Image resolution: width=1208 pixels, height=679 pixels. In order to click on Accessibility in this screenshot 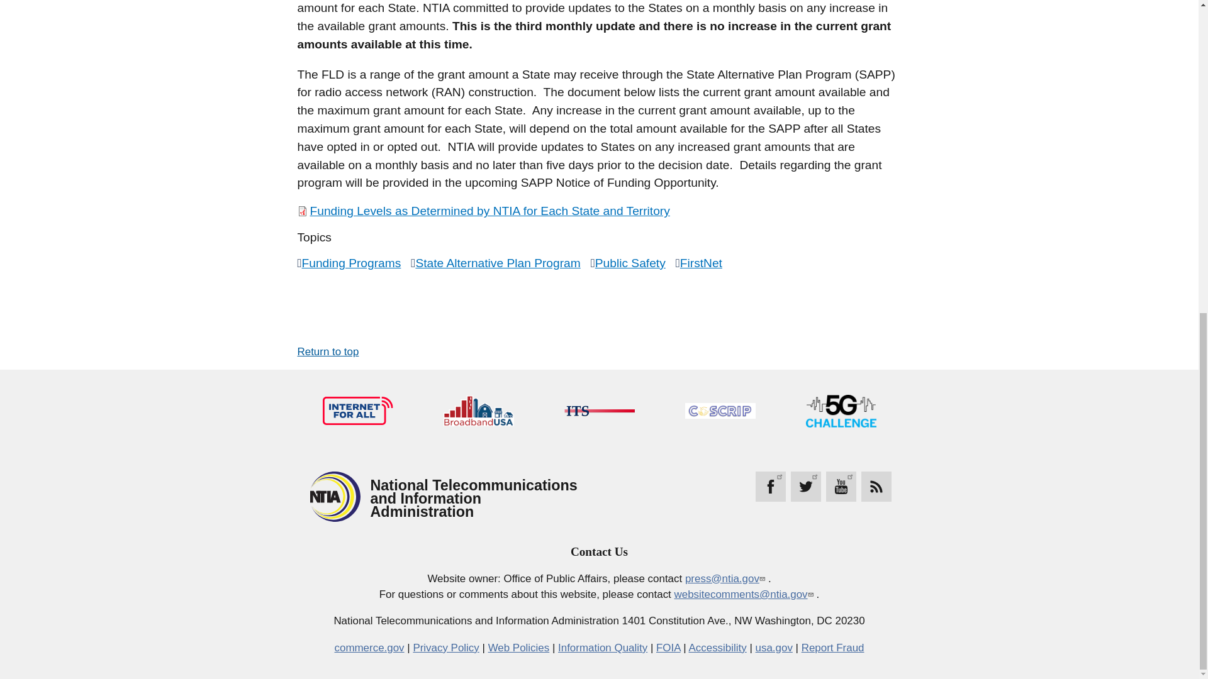, I will do `click(717, 648)`.